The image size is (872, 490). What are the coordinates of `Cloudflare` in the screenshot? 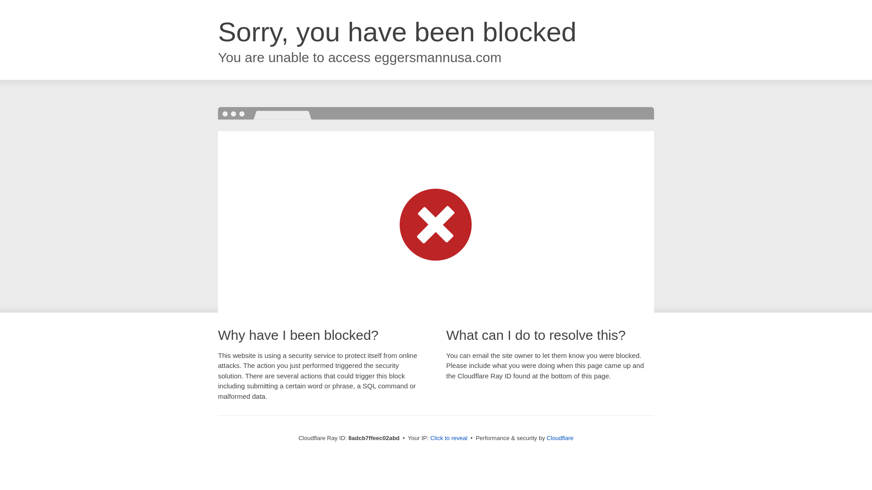 It's located at (560, 438).